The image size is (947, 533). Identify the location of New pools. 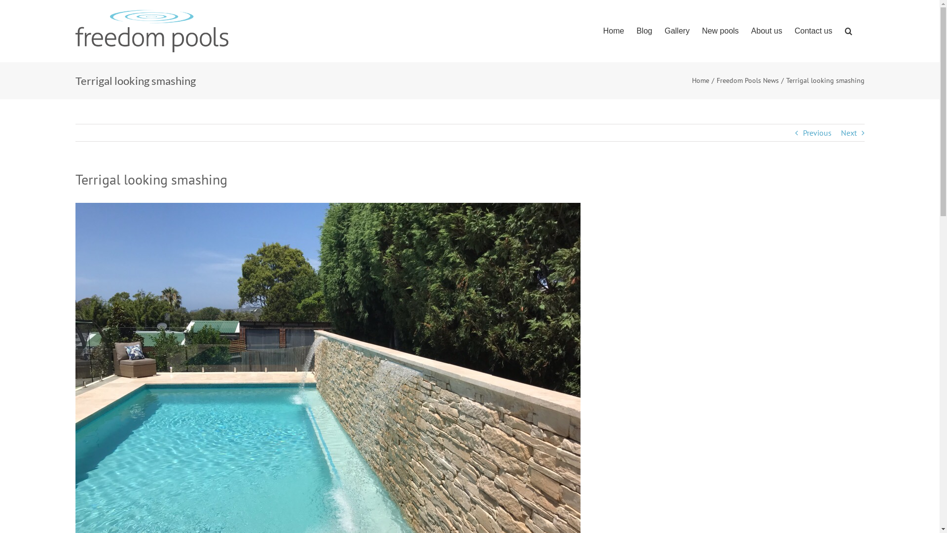
(720, 31).